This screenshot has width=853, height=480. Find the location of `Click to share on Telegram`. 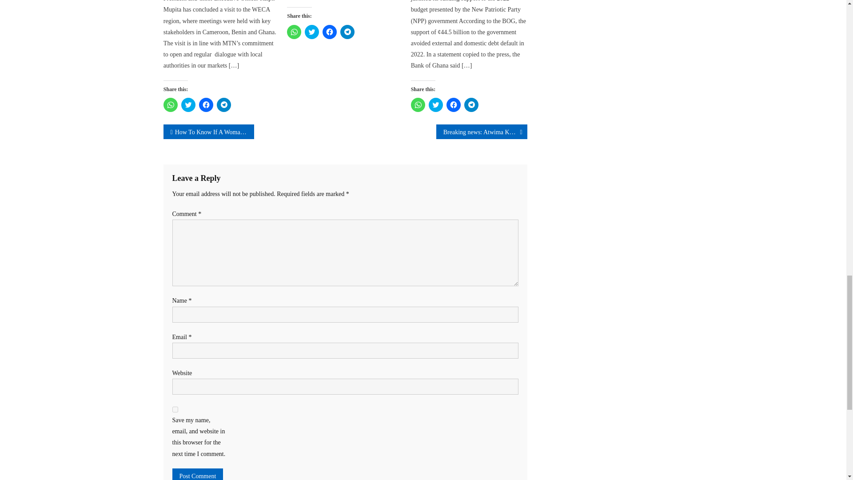

Click to share on Telegram is located at coordinates (347, 32).